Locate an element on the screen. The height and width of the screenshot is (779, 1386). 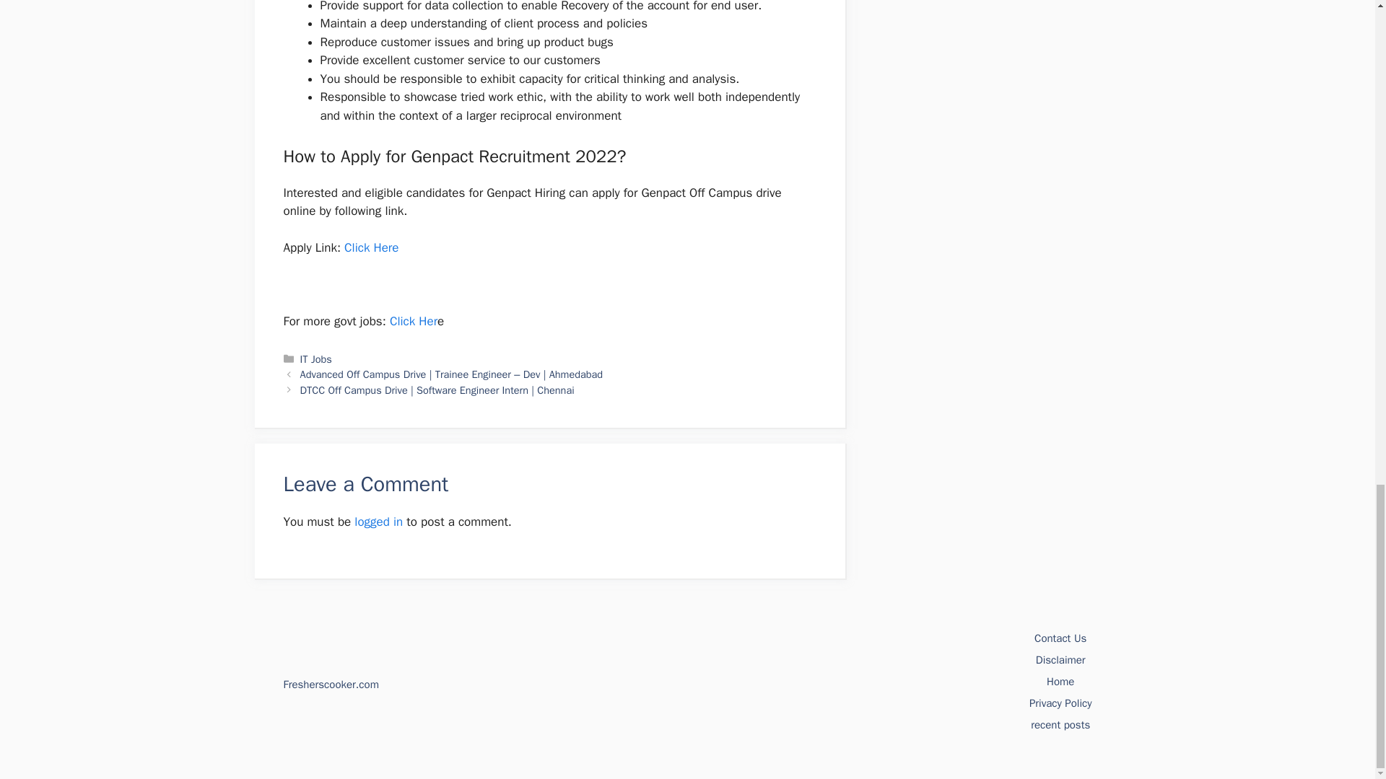
logged in is located at coordinates (378, 521).